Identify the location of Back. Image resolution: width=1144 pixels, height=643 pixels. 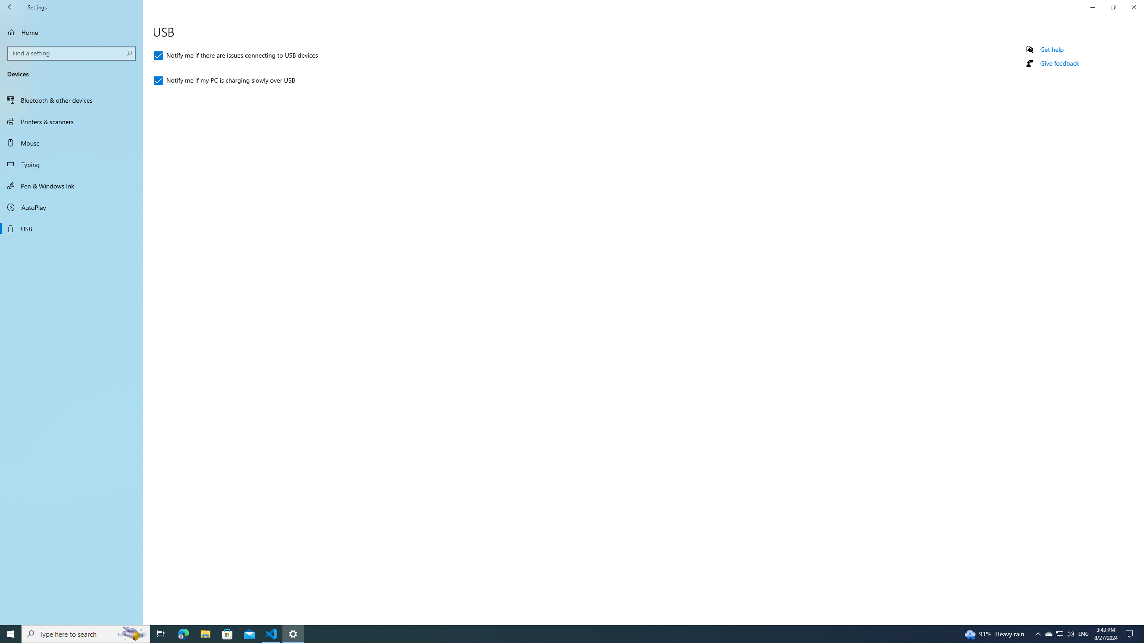
(183, 634).